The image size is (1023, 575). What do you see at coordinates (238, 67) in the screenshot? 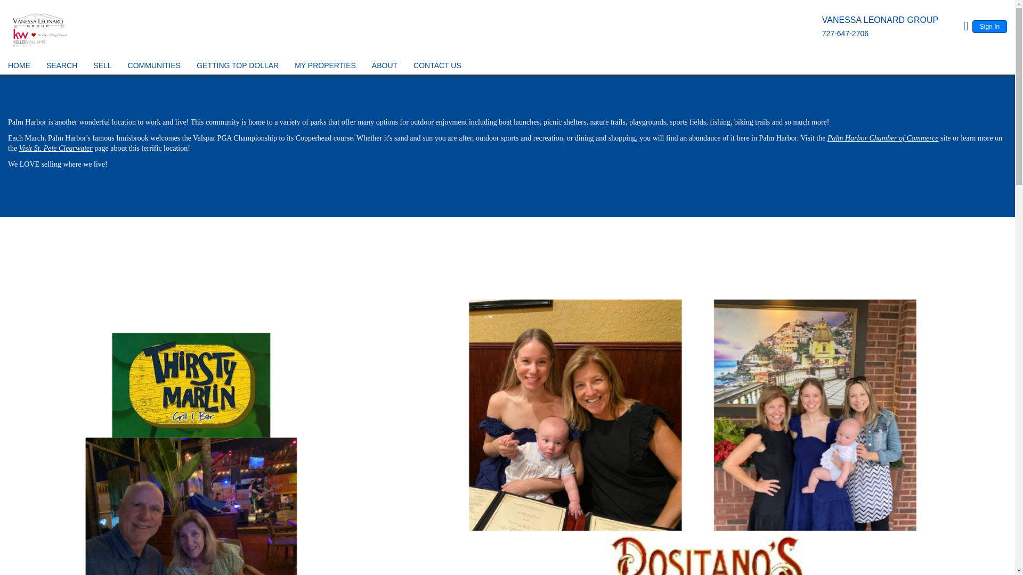
I see `GETTING TOP DOLLAR` at bounding box center [238, 67].